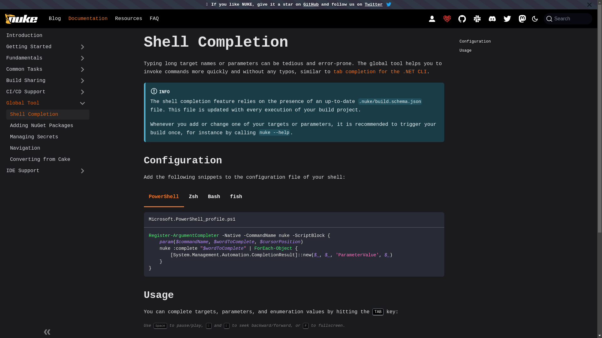  I want to click on Introduction, so click(46, 36).